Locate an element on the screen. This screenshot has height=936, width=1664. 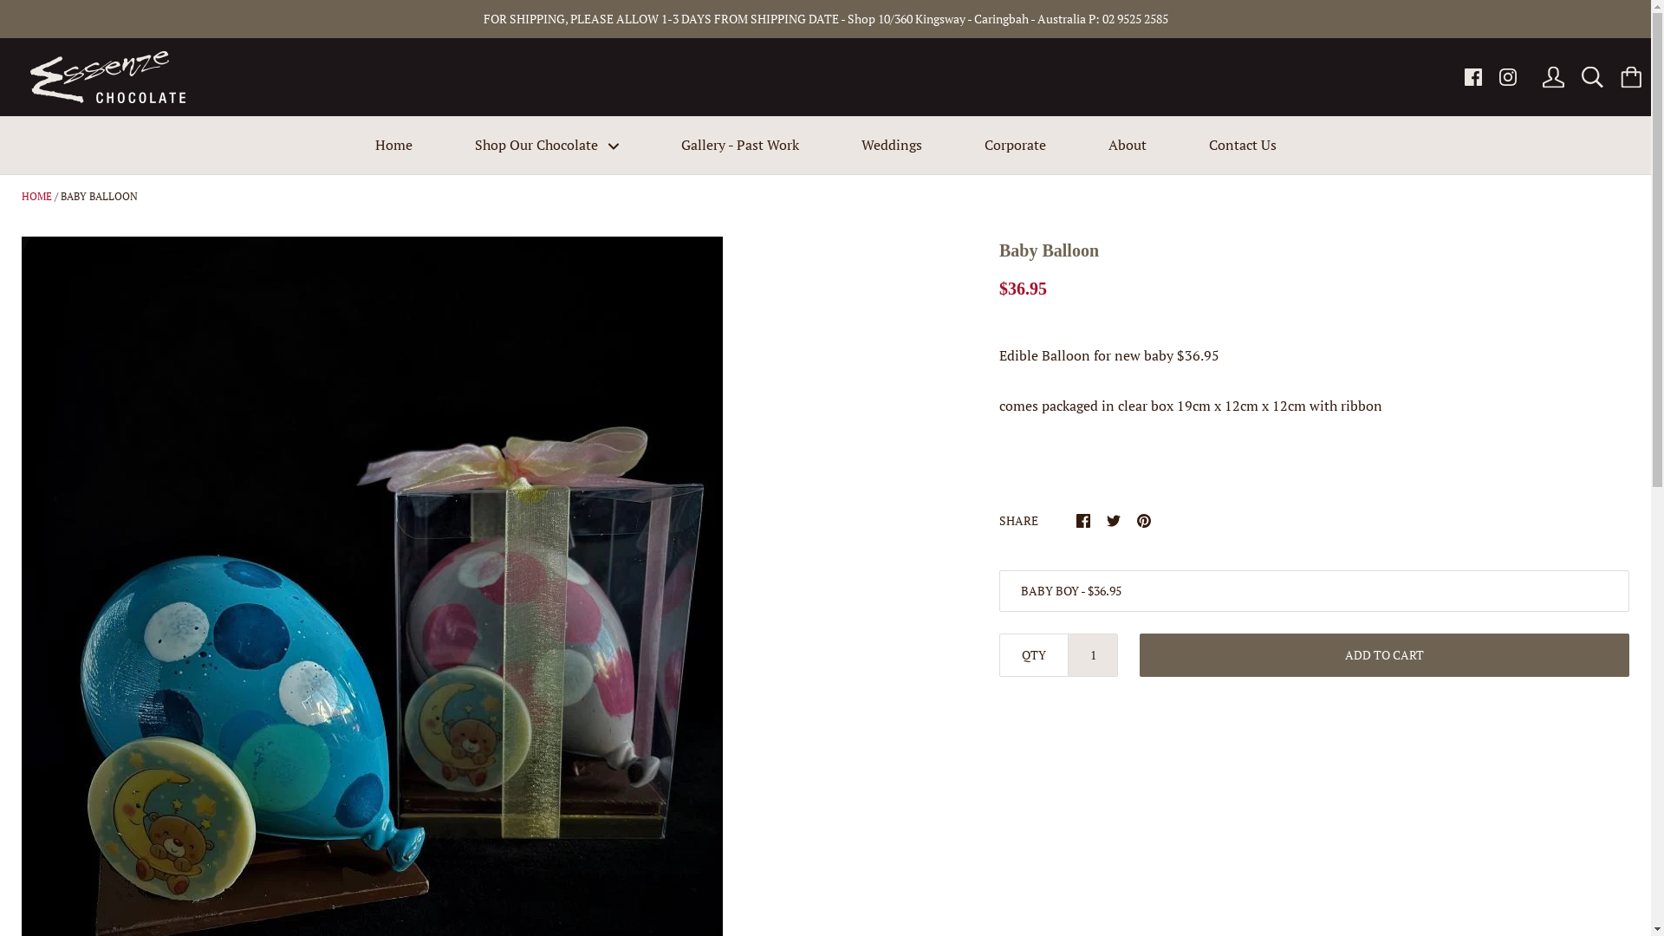
Home is located at coordinates (393, 146).